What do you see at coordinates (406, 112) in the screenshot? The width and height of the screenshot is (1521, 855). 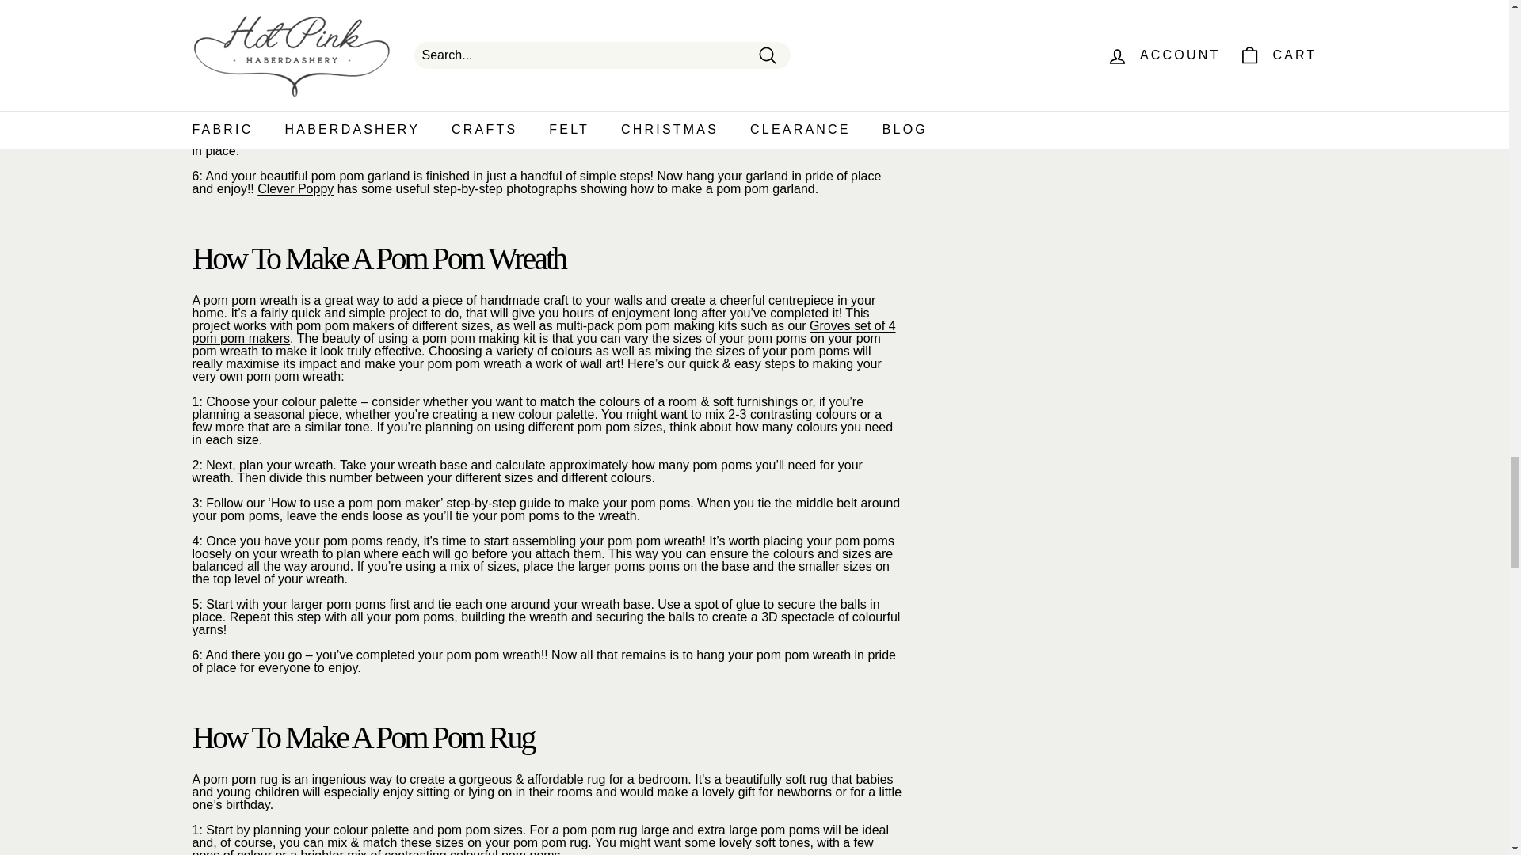 I see `Milward tapestry needle` at bounding box center [406, 112].